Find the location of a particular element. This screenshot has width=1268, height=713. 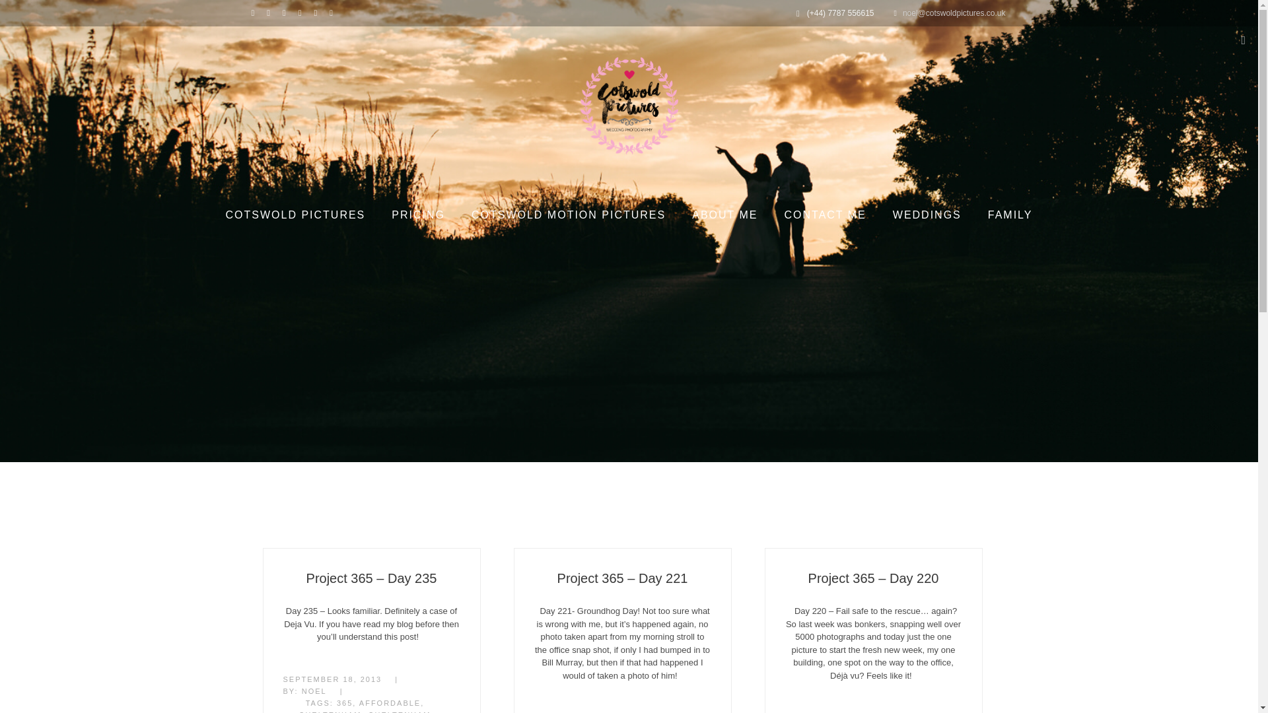

CONTACT ME is located at coordinates (824, 215).